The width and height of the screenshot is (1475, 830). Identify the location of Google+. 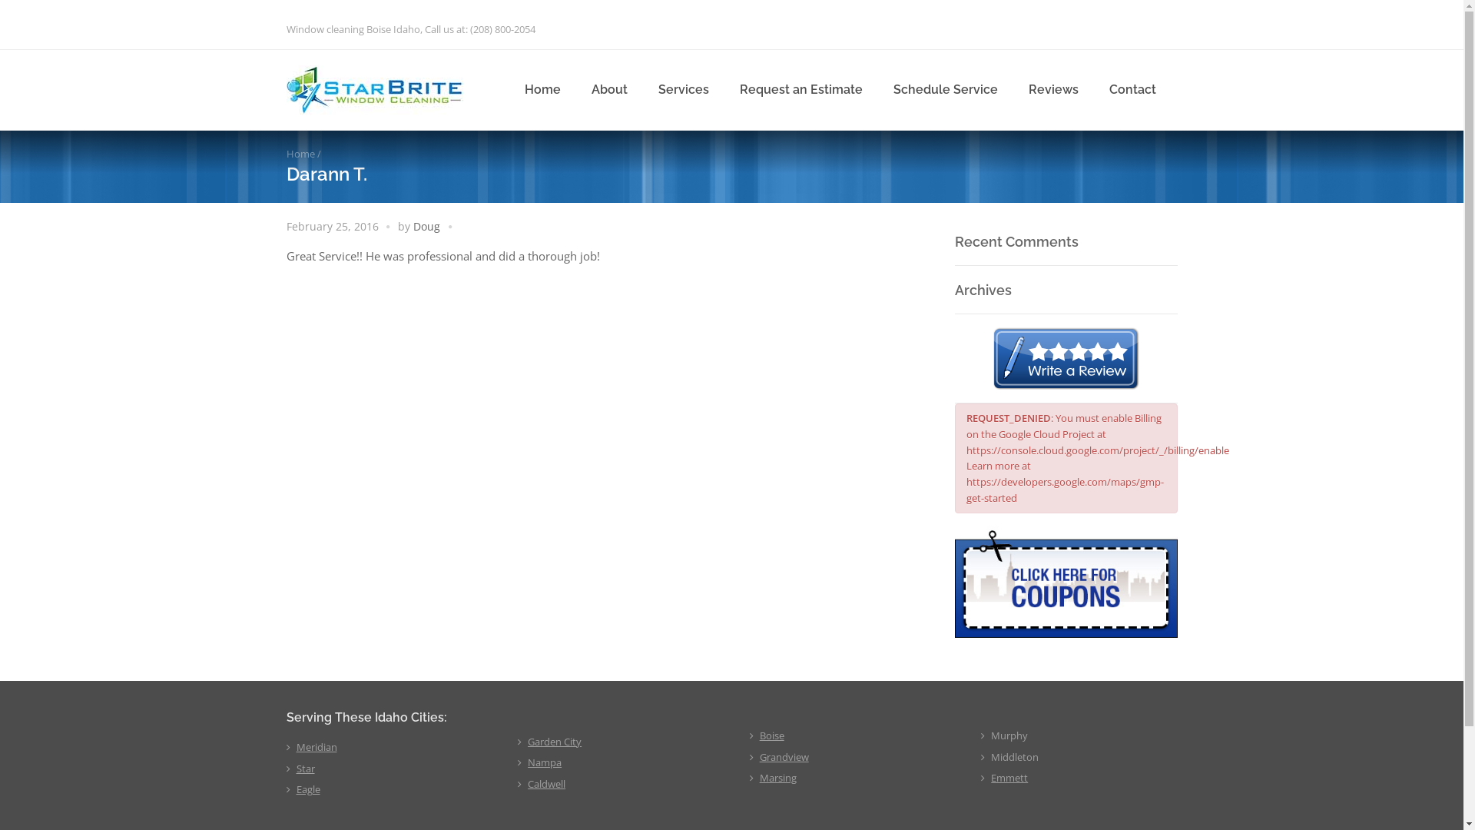
(1106, 28).